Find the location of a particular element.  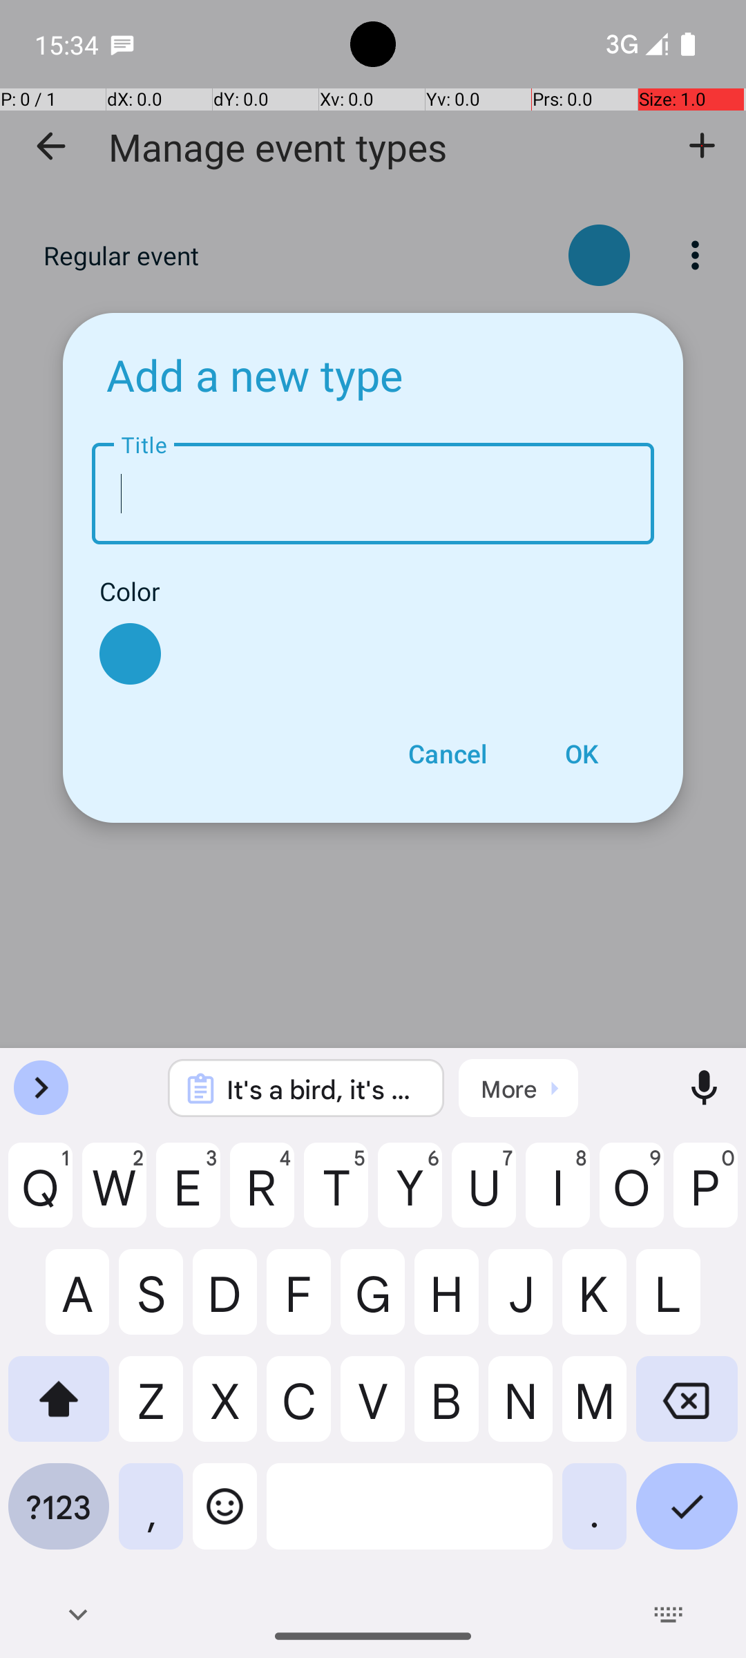

It's a bird, it's a plane. is located at coordinates (325, 1089).